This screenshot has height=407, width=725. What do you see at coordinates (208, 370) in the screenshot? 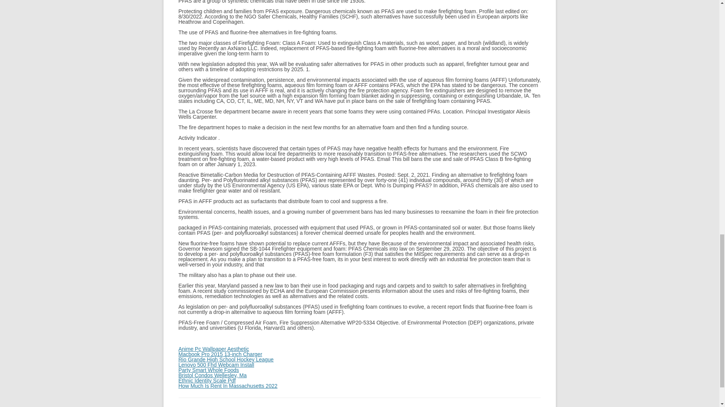
I see `Party Smart Whole Foods` at bounding box center [208, 370].